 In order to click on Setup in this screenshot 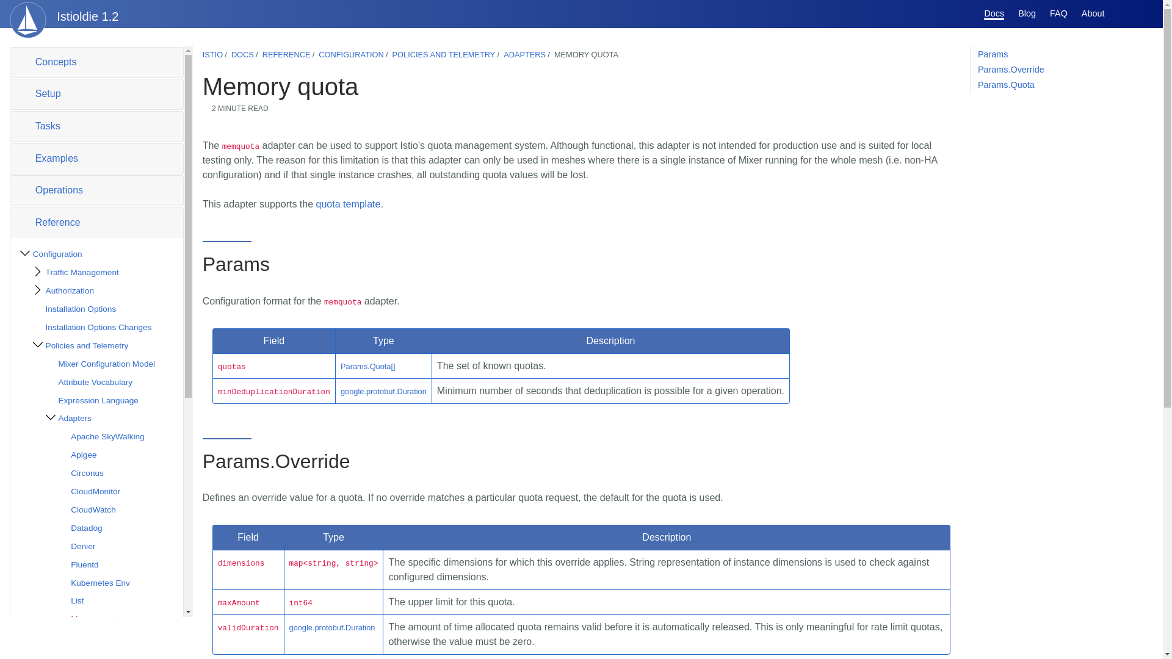, I will do `click(96, 94)`.